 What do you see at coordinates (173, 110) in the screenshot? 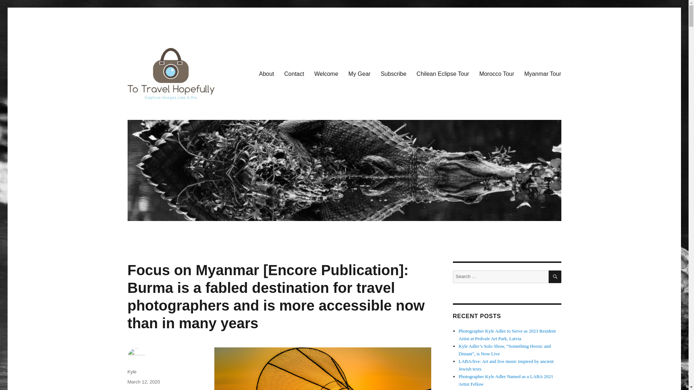
I see `To Travel Hopefully` at bounding box center [173, 110].